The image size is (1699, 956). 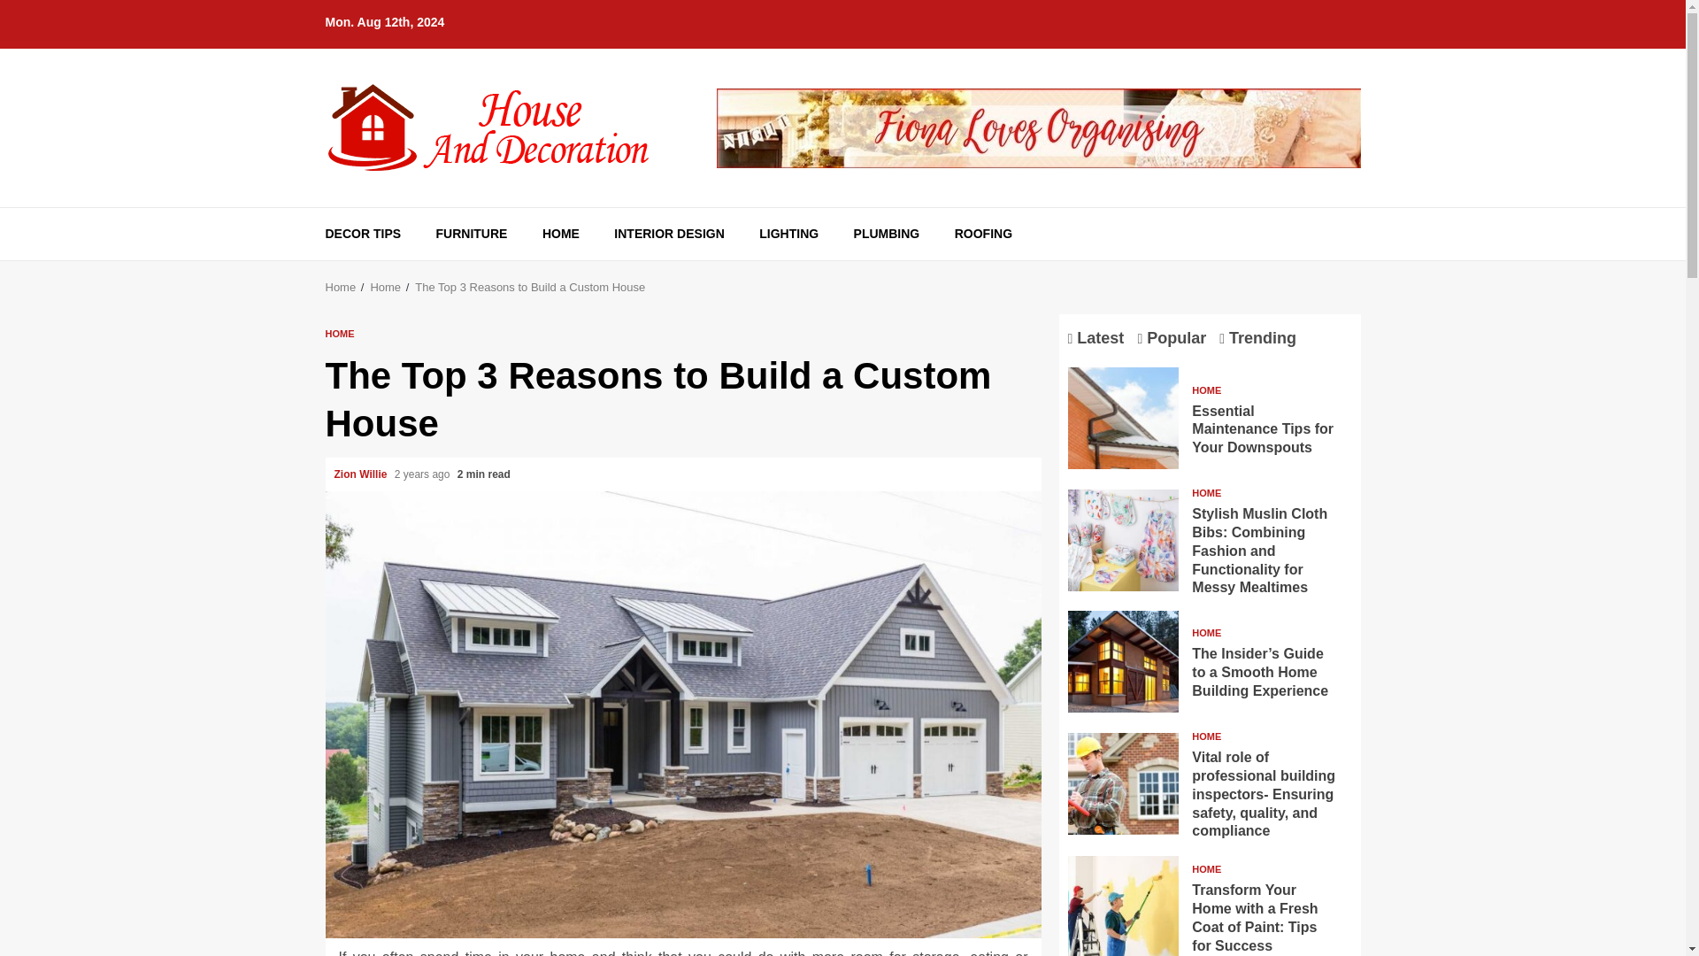 What do you see at coordinates (1315, 264) in the screenshot?
I see `Search` at bounding box center [1315, 264].